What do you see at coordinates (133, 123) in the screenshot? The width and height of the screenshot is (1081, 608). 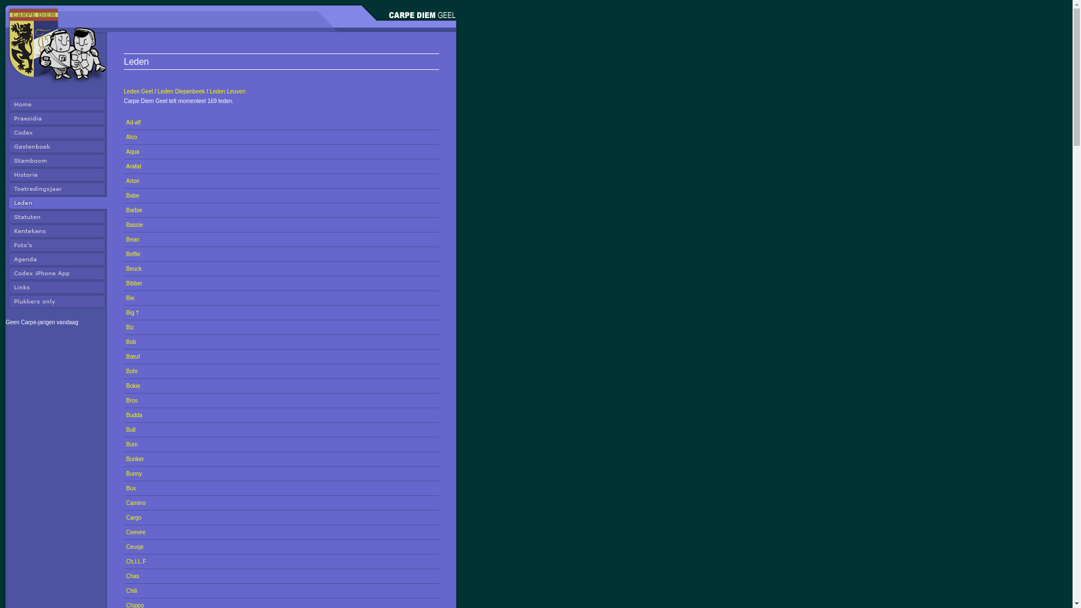 I see `Ad-alf` at bounding box center [133, 123].